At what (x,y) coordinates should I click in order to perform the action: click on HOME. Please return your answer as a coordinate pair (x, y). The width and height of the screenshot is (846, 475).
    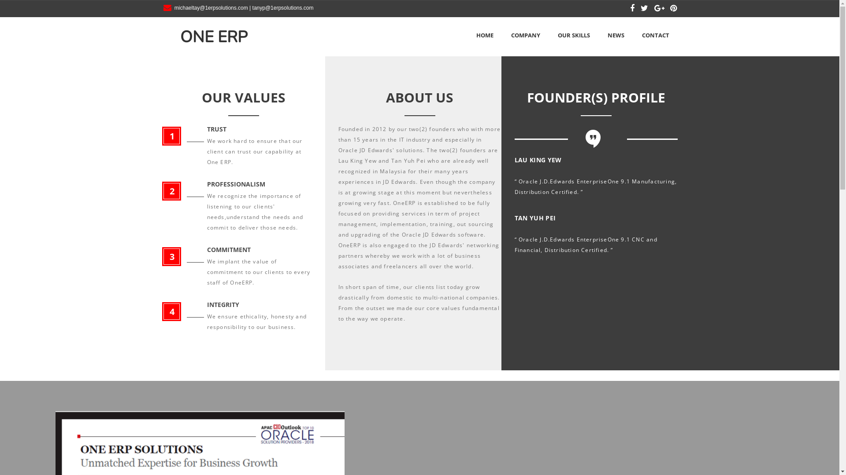
    Looking at the image, I should click on (485, 35).